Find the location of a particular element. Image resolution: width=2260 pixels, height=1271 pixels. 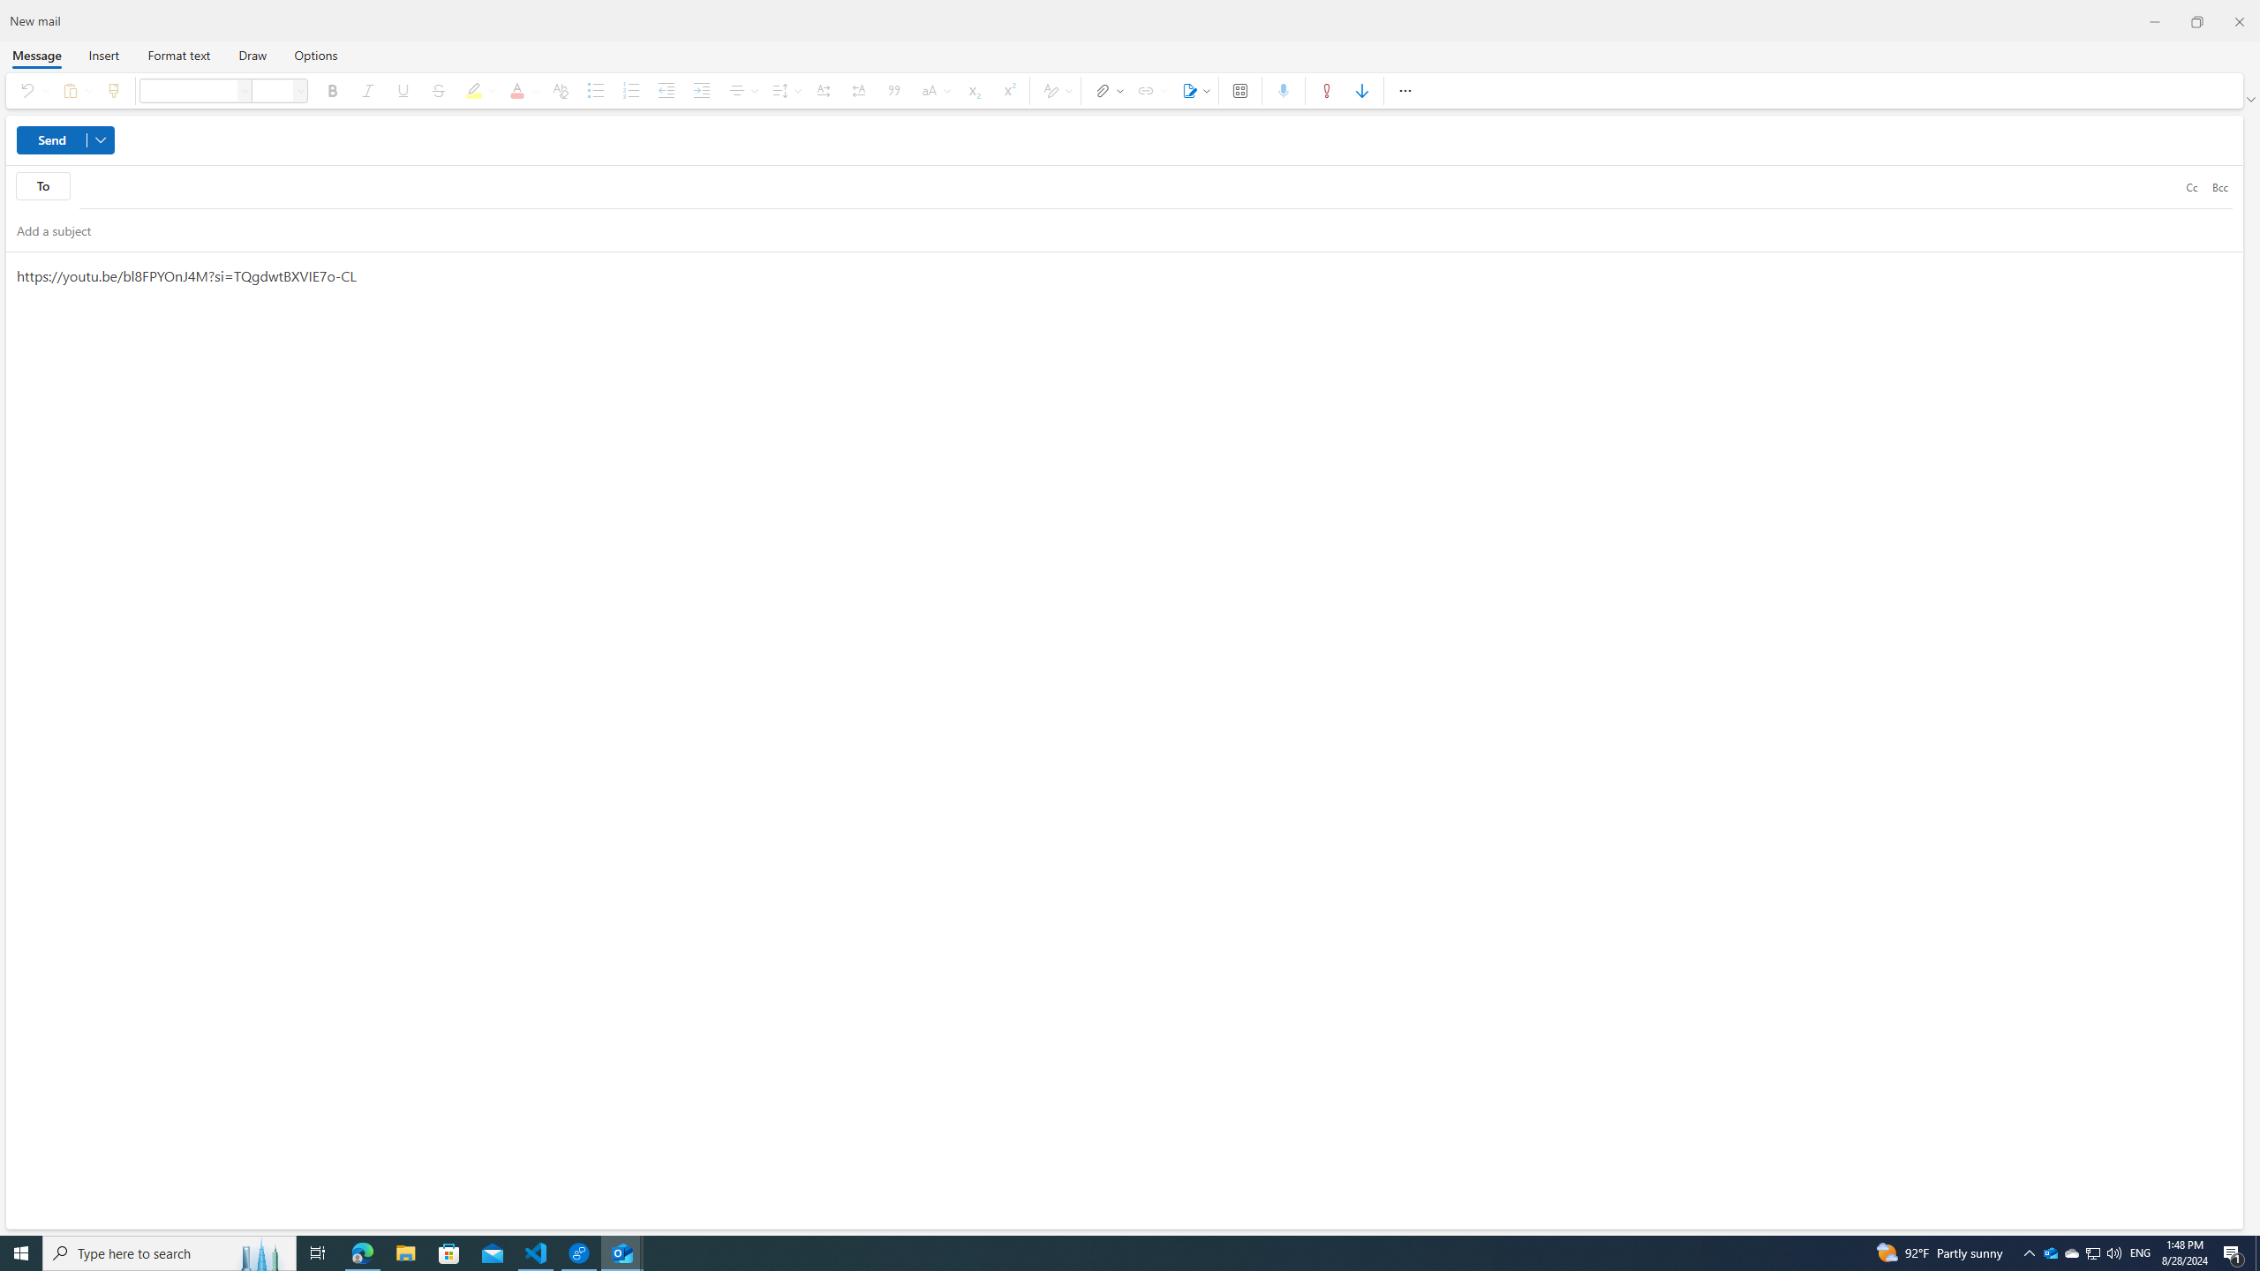

Draw is located at coordinates (252, 55).